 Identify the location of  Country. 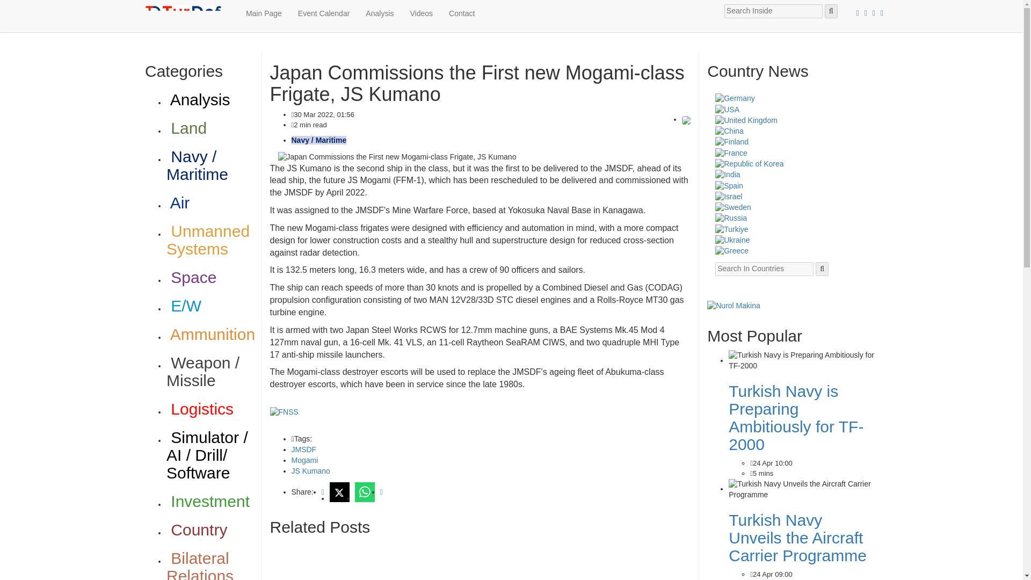
(197, 530).